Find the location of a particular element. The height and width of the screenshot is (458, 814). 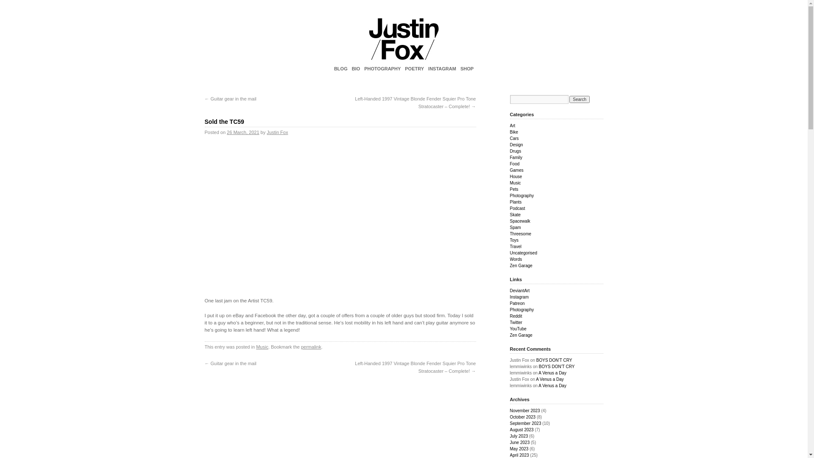

BLOG is located at coordinates (341, 69).